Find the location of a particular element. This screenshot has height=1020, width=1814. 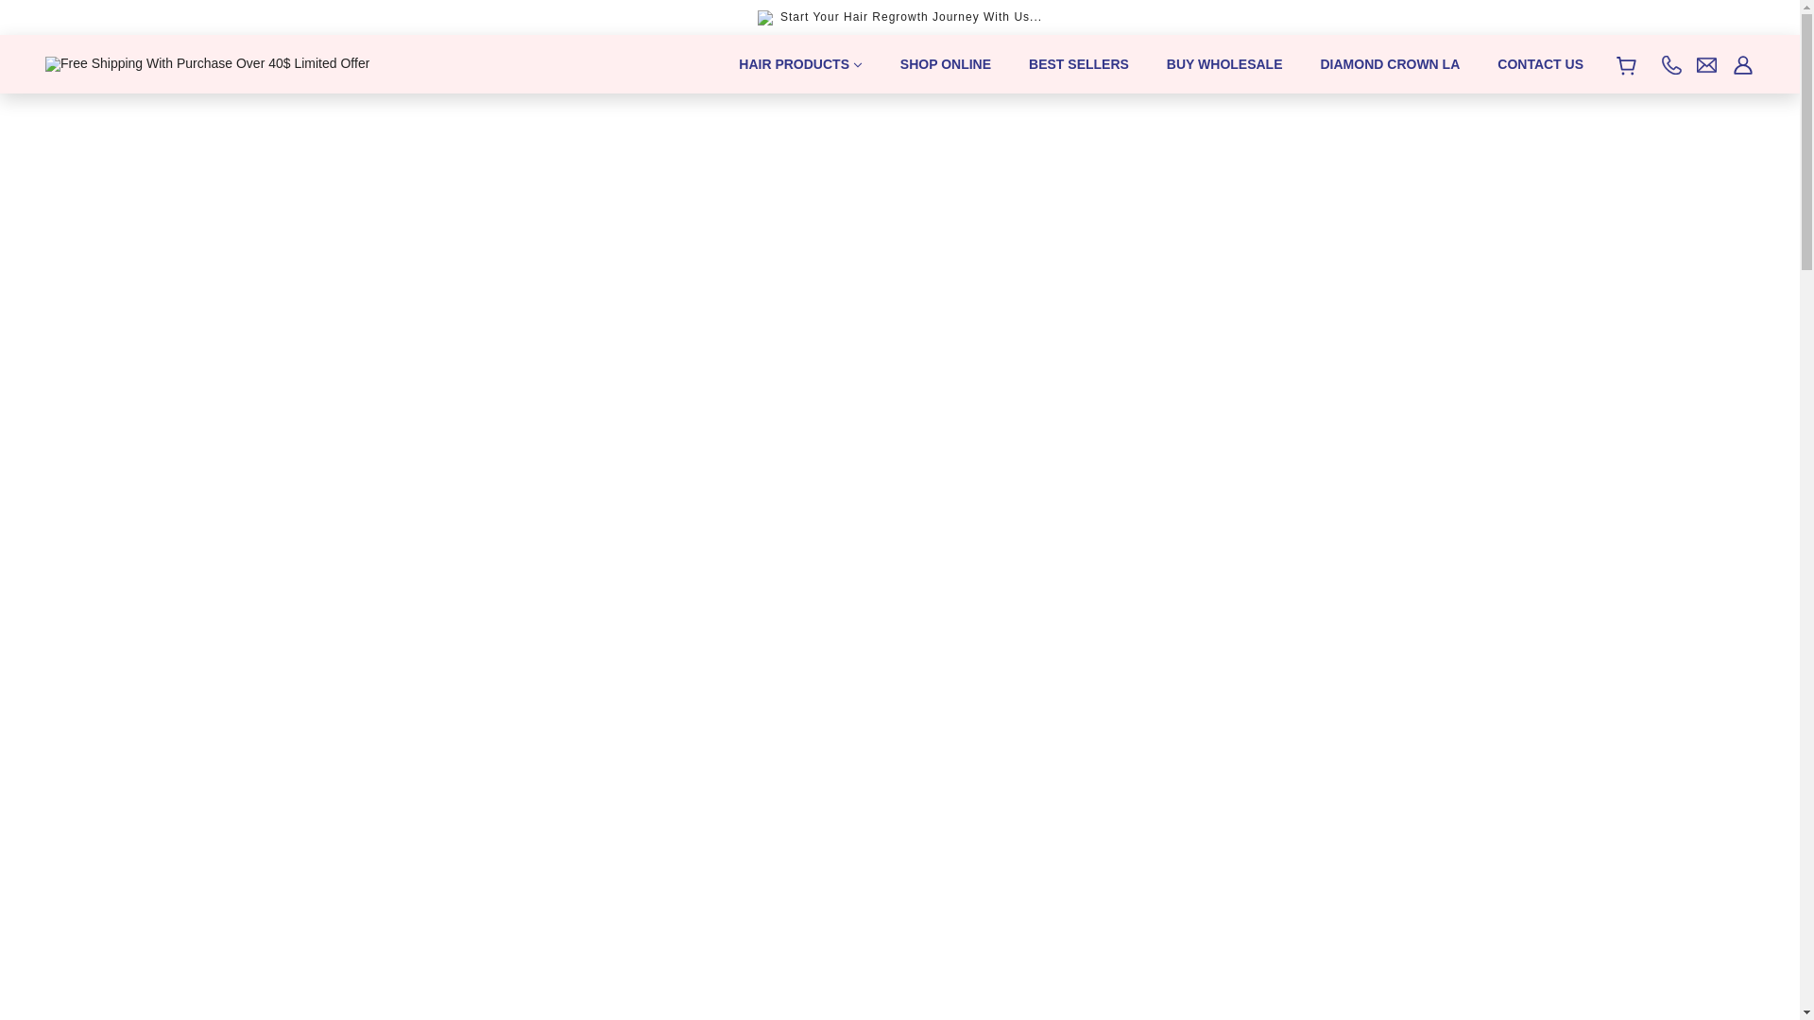

CONTACT US is located at coordinates (1540, 64).